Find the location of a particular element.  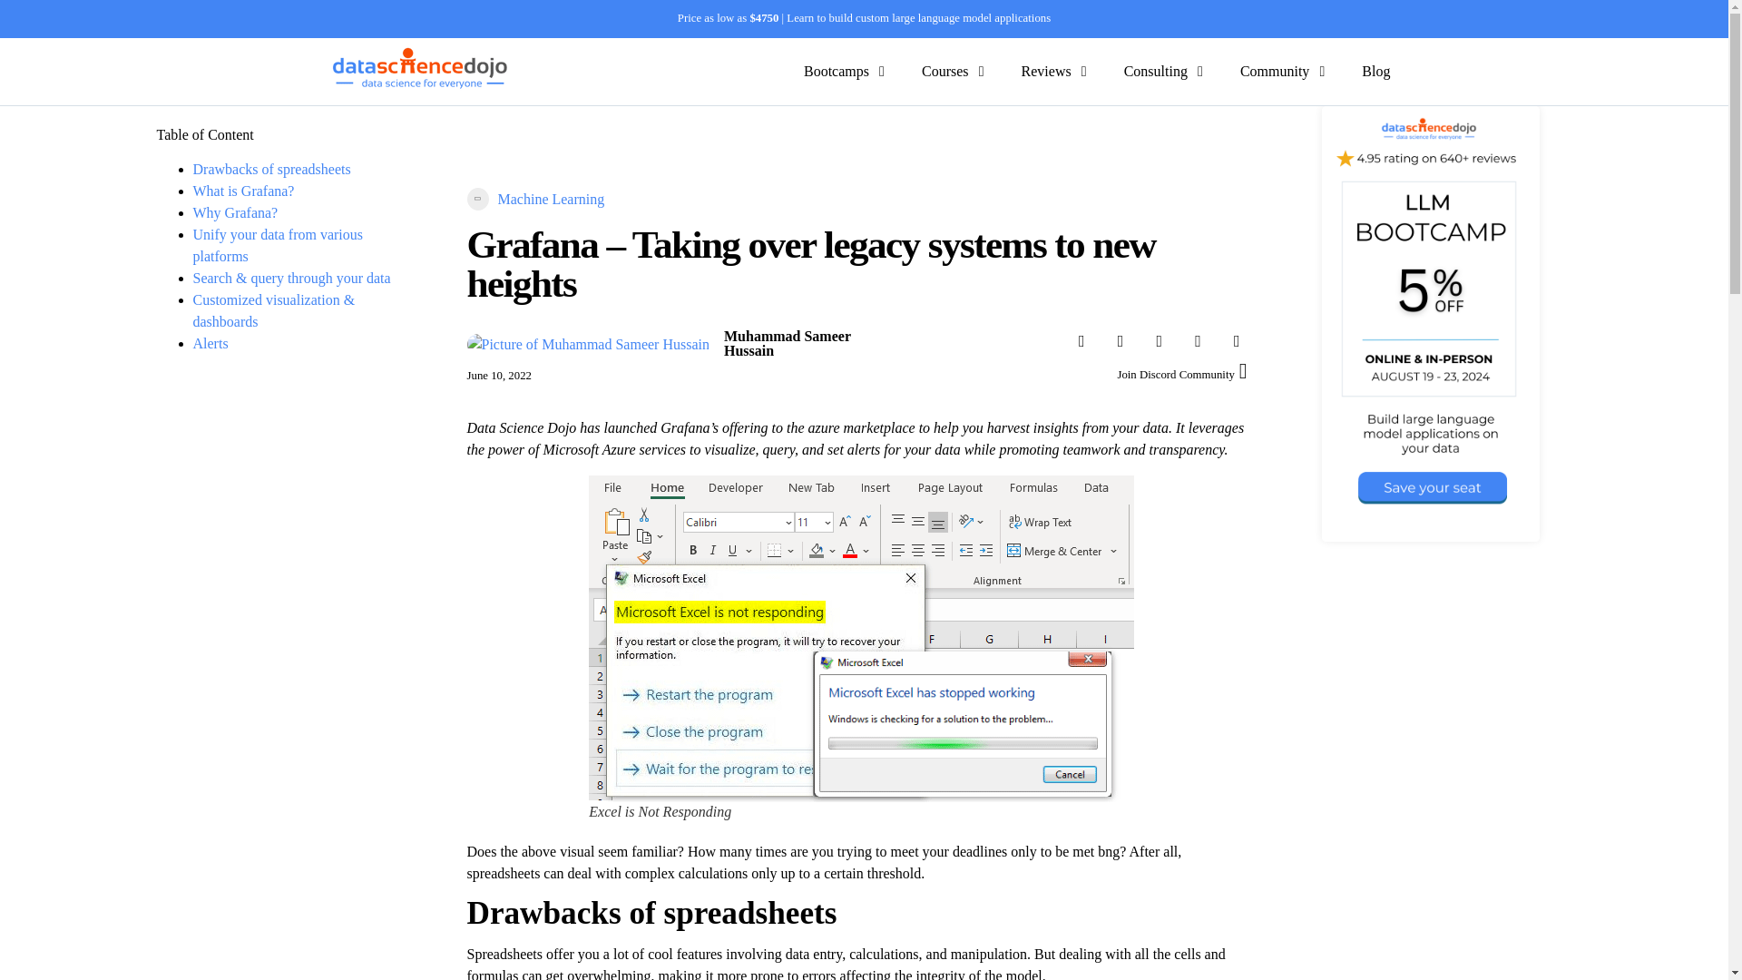

Consulting is located at coordinates (1156, 71).